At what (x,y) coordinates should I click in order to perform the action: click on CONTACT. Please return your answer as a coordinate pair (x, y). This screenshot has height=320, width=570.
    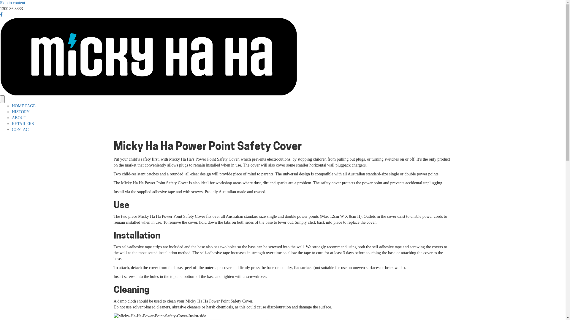
    Looking at the image, I should click on (21, 130).